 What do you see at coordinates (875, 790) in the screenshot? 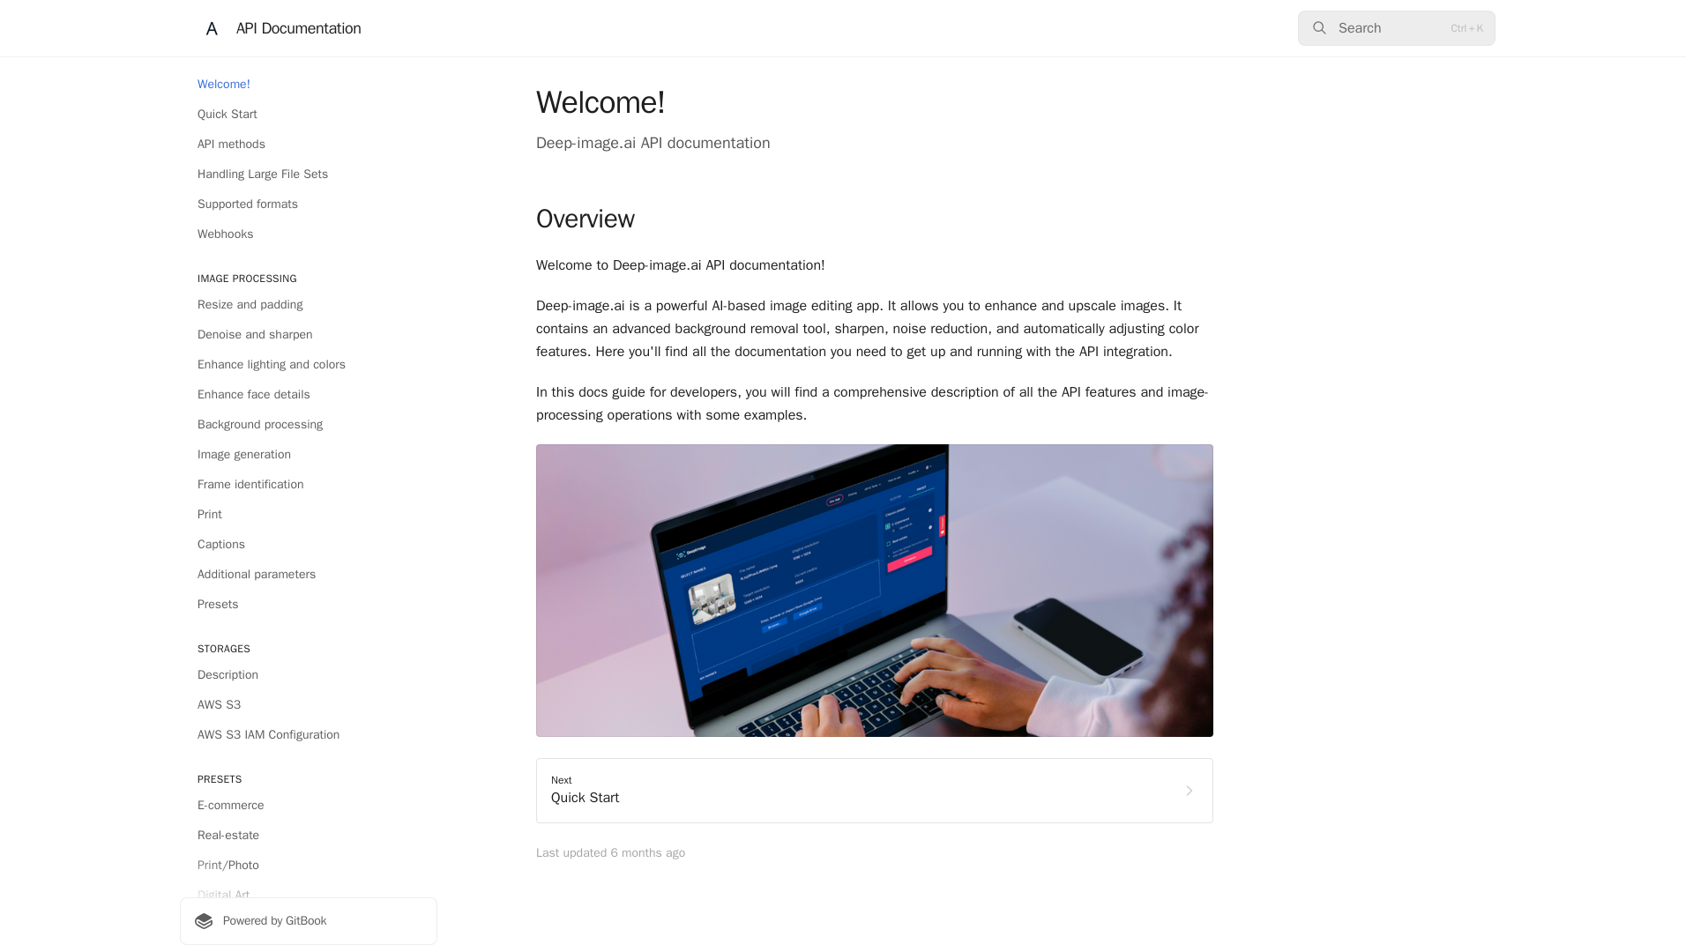
I see `Webhooks` at bounding box center [875, 790].